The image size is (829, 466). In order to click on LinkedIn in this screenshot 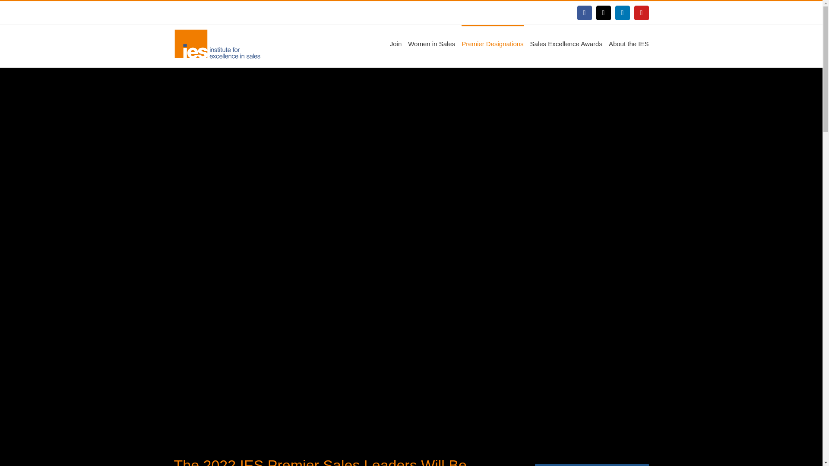, I will do `click(622, 13)`.